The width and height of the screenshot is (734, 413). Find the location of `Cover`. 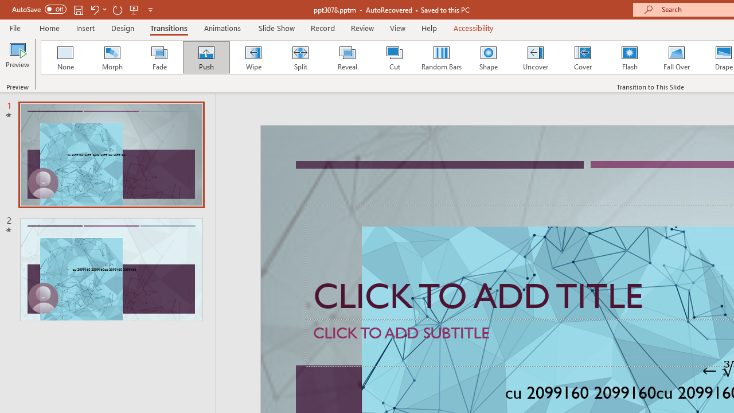

Cover is located at coordinates (583, 57).